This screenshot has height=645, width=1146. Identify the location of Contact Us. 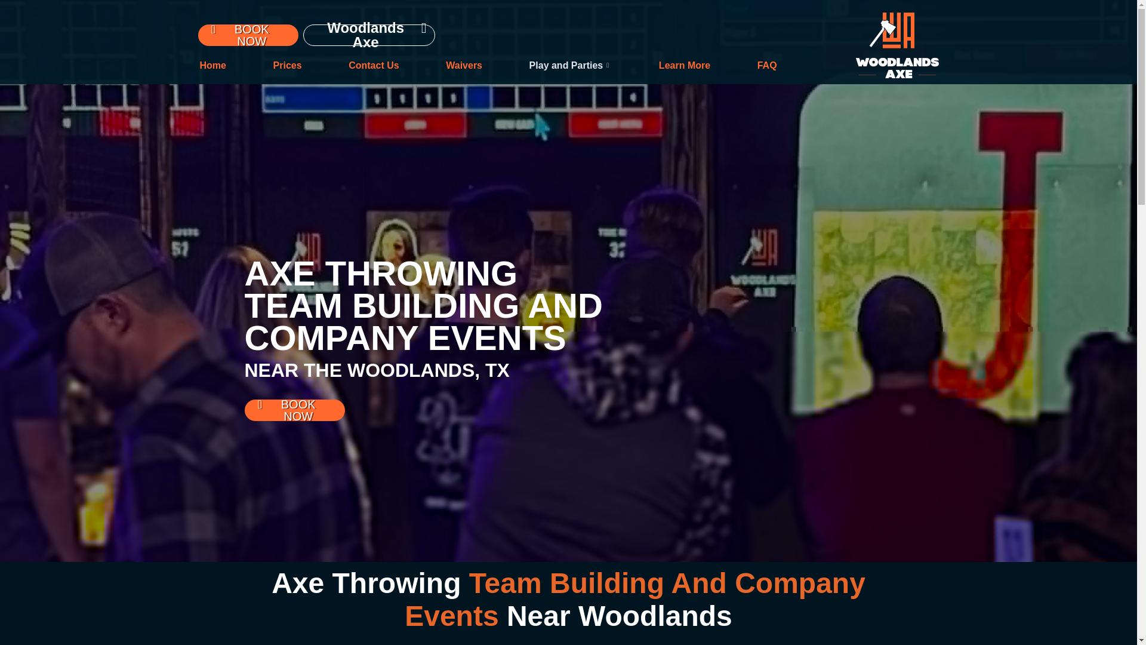
(374, 66).